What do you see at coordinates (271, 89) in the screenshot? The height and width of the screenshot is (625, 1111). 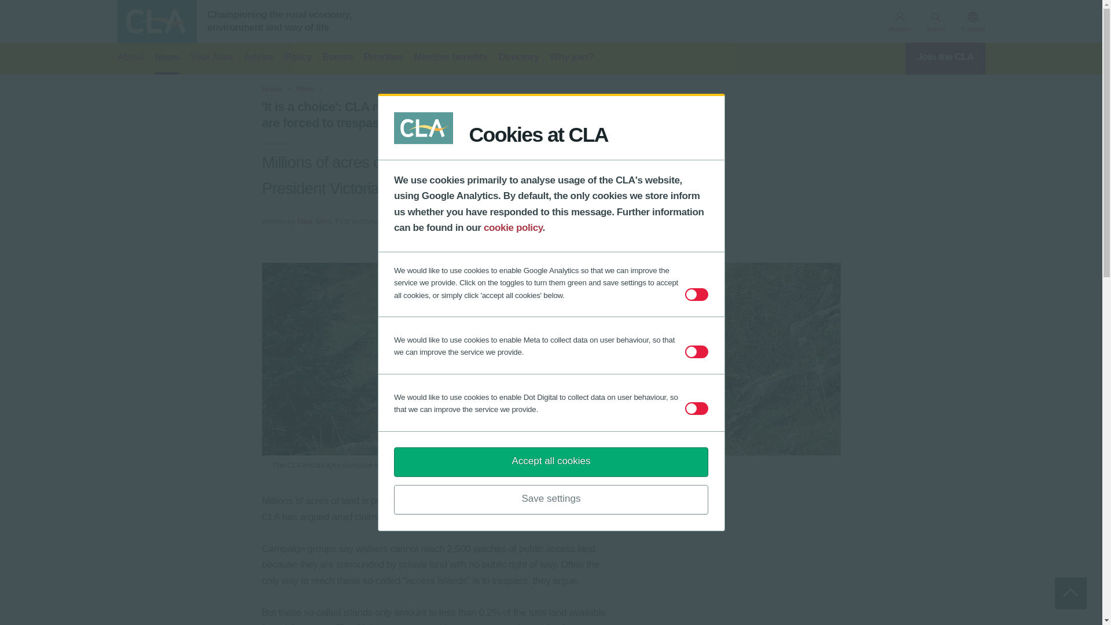 I see `Home` at bounding box center [271, 89].